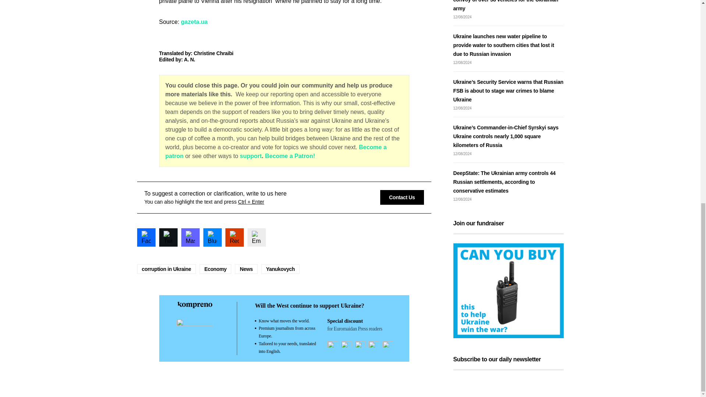 The image size is (706, 397). What do you see at coordinates (146, 237) in the screenshot?
I see `Share to Facebook` at bounding box center [146, 237].